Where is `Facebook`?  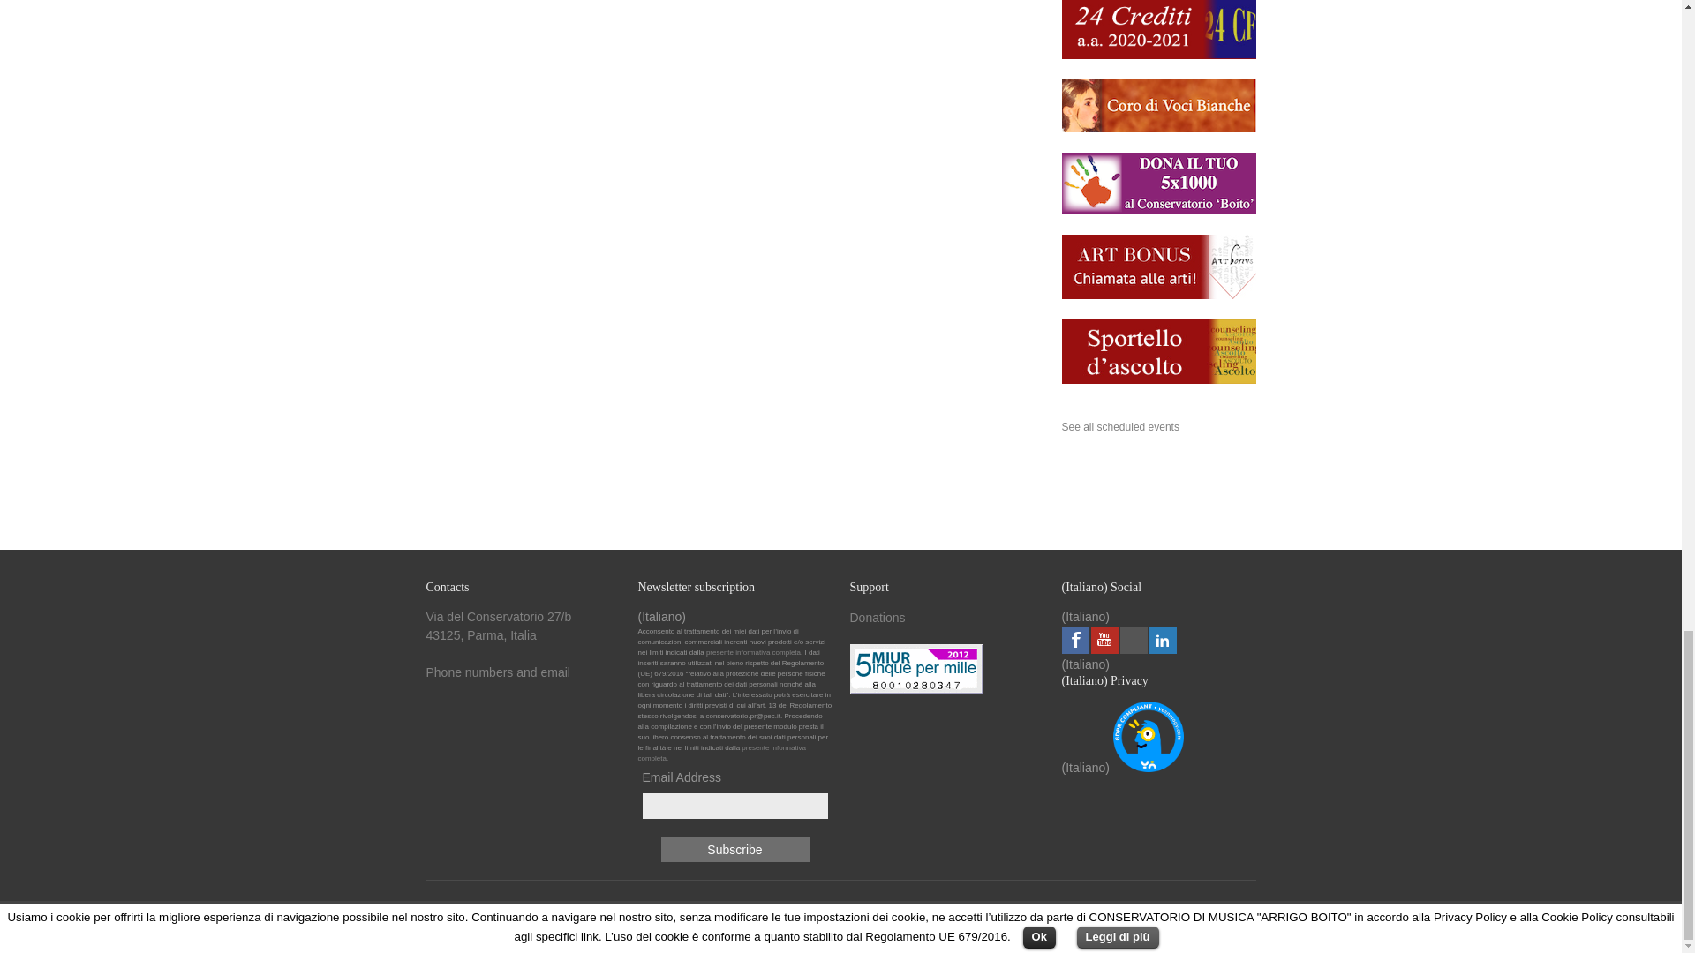
Facebook is located at coordinates (1073, 639).